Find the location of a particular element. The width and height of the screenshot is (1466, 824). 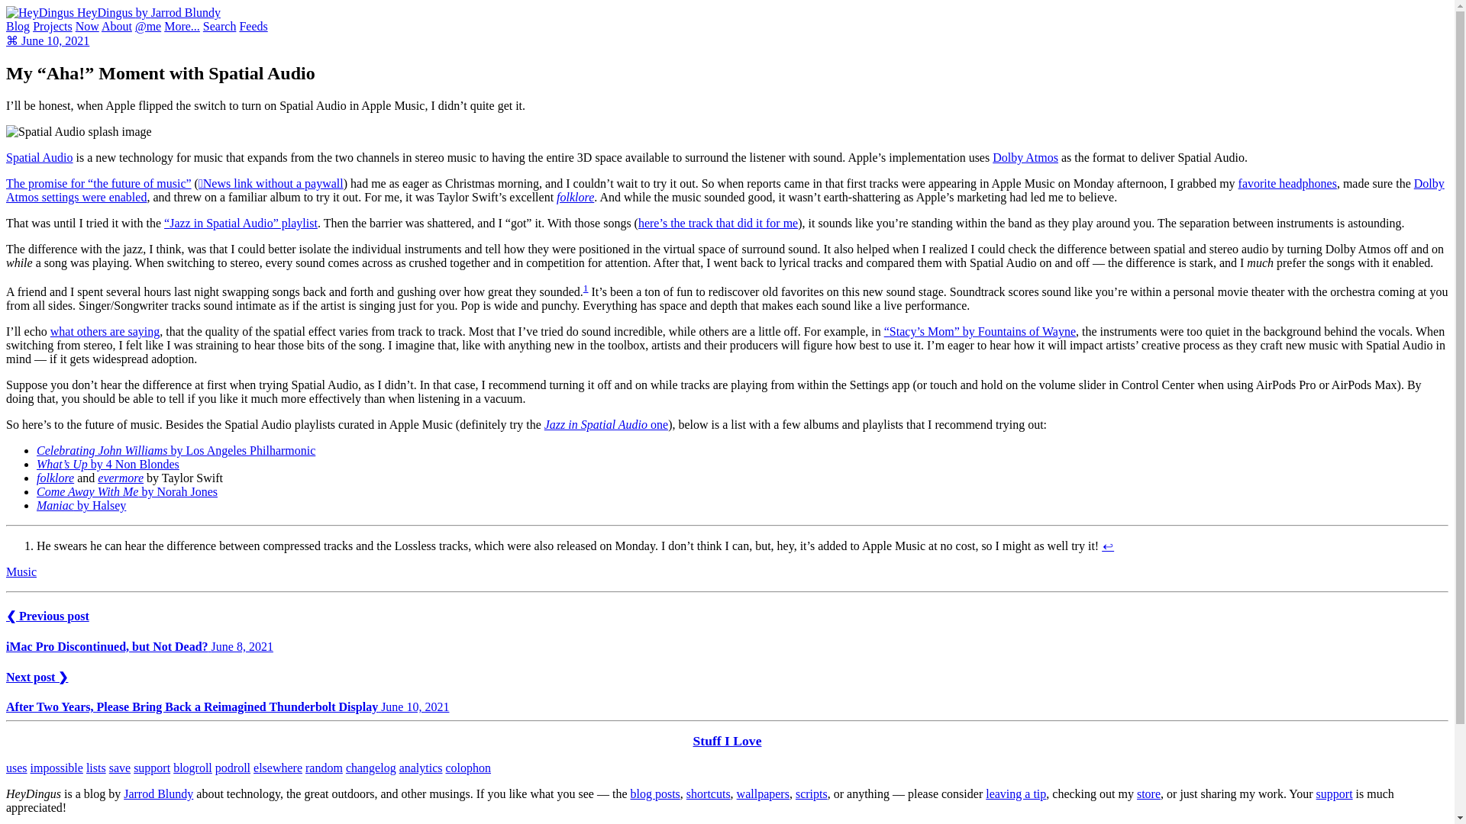

More... is located at coordinates (182, 26).